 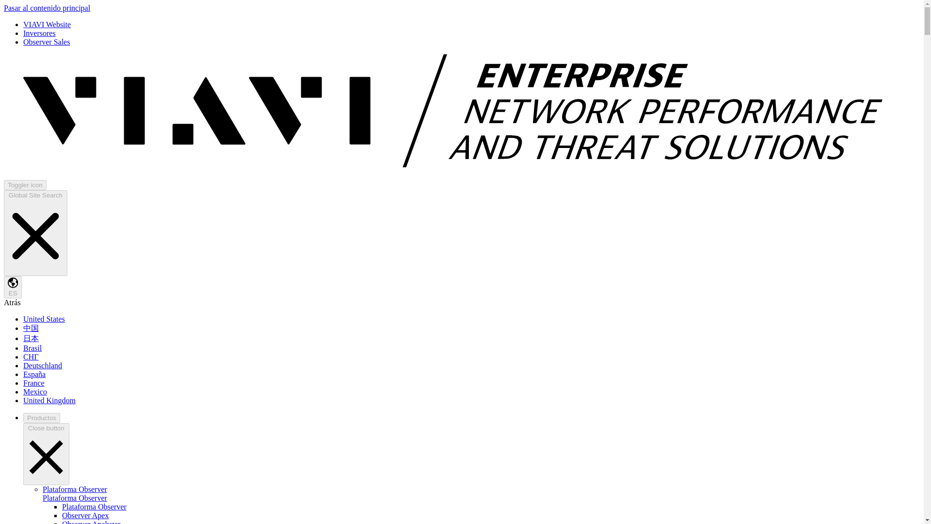 I want to click on Plataforma Observer, so click(x=75, y=489).